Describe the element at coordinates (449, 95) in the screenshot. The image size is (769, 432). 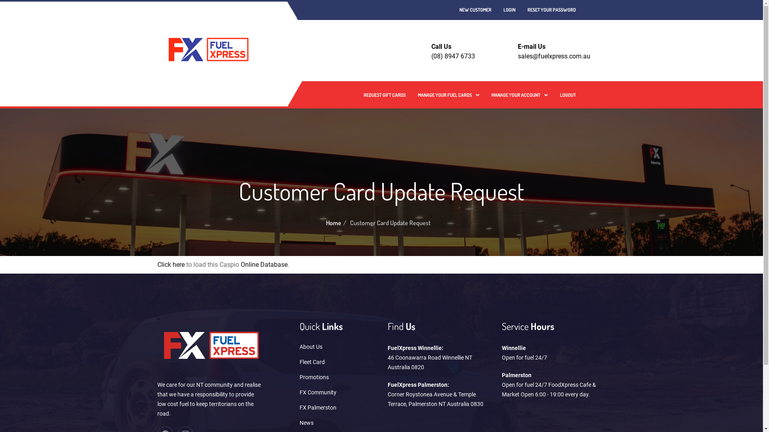
I see `MANAGE YOUR FUEL CARDS` at that location.